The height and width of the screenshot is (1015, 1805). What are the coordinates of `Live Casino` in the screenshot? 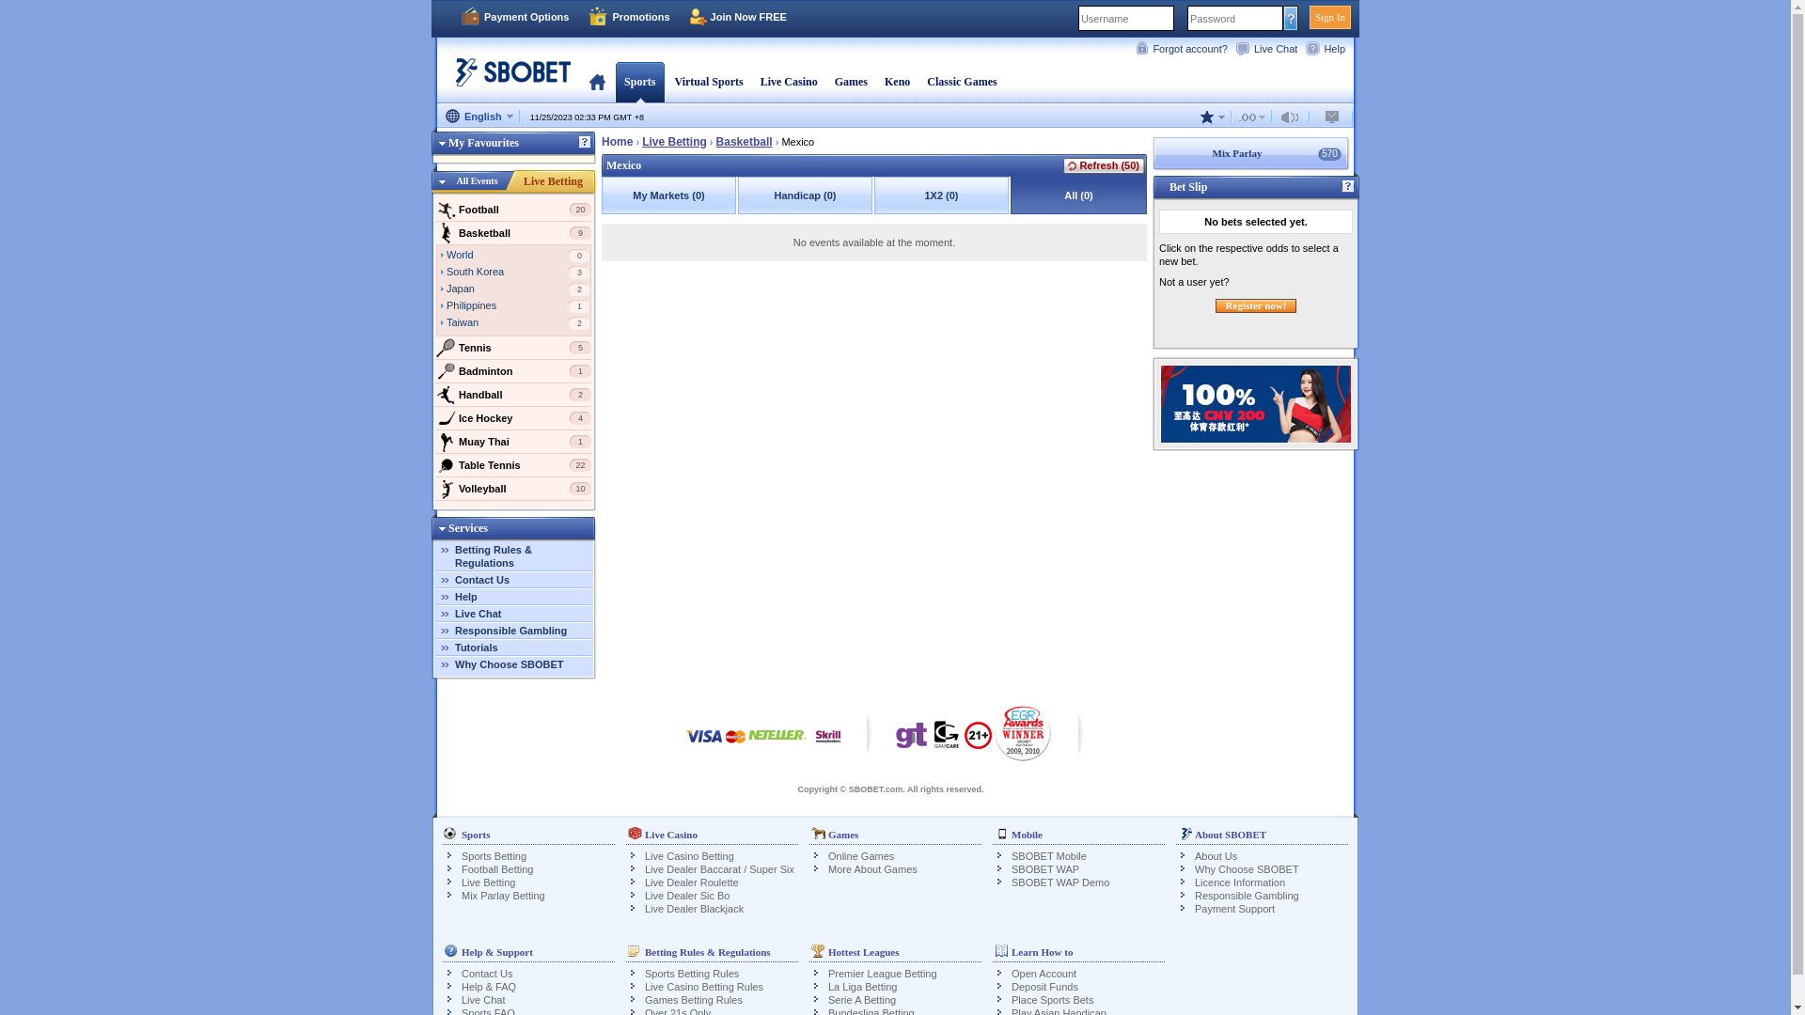 It's located at (790, 82).